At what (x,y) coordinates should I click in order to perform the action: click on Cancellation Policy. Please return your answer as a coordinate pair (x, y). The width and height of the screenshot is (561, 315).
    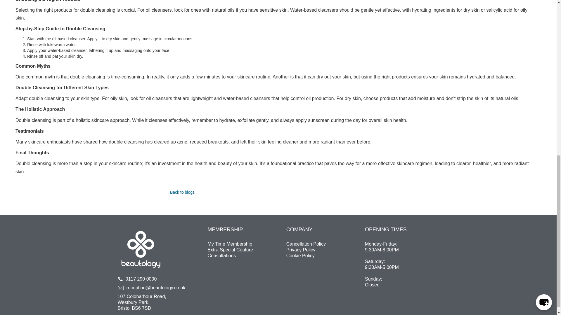
    Looking at the image, I should click on (323, 244).